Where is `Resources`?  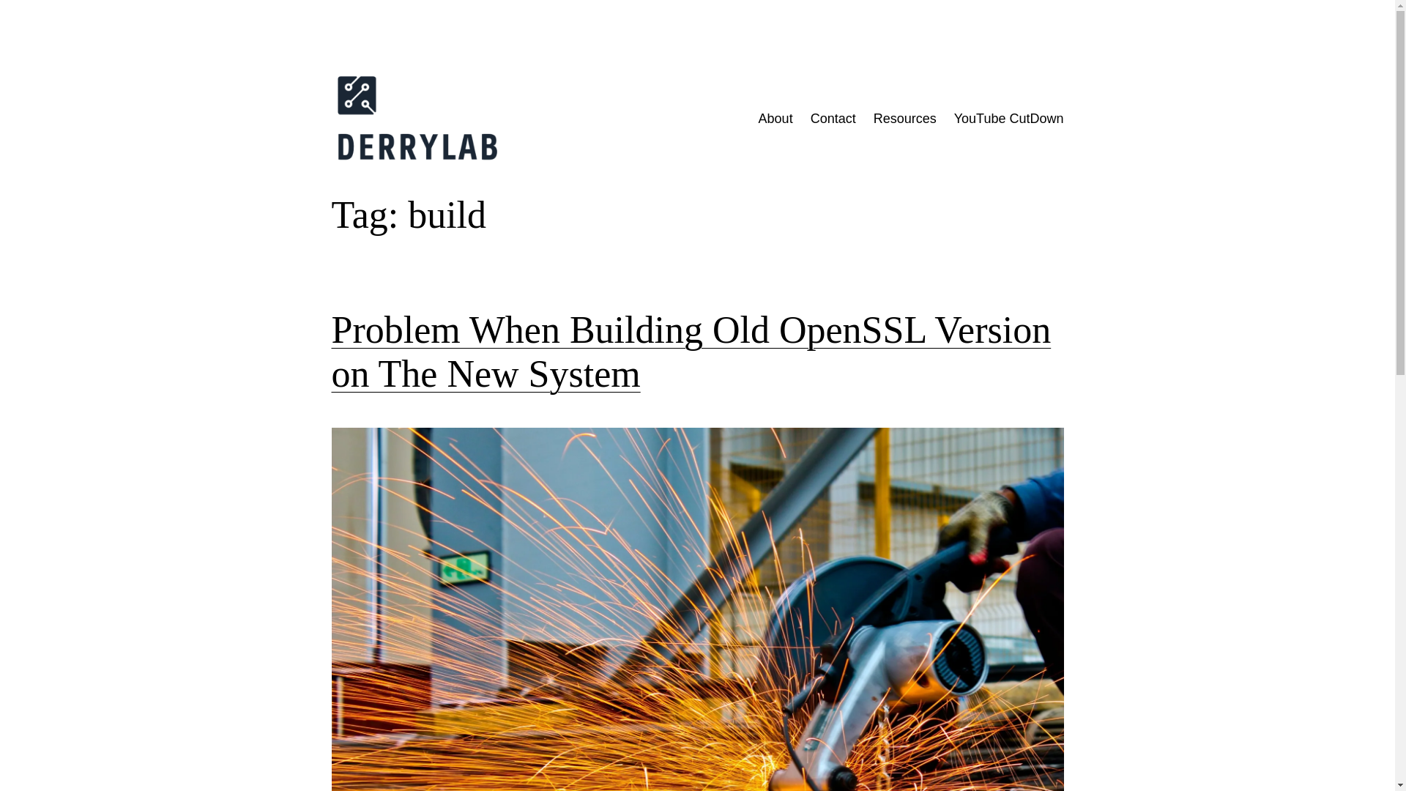
Resources is located at coordinates (904, 119).